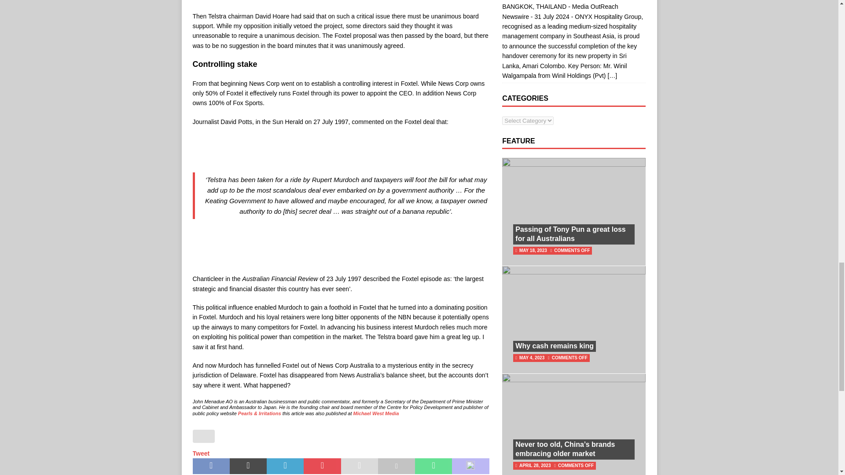  What do you see at coordinates (201, 453) in the screenshot?
I see `Tweet` at bounding box center [201, 453].